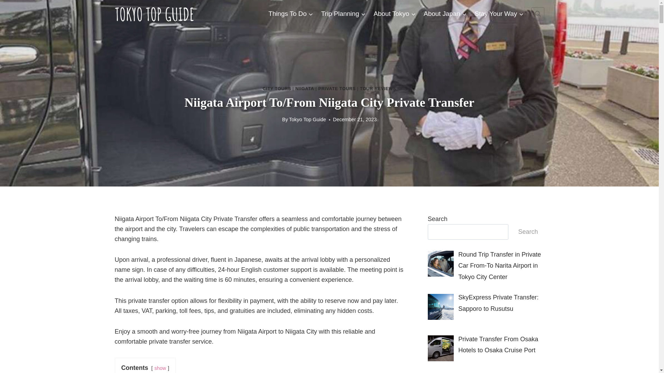  Describe the element at coordinates (305, 88) in the screenshot. I see `NIIGATA` at that location.